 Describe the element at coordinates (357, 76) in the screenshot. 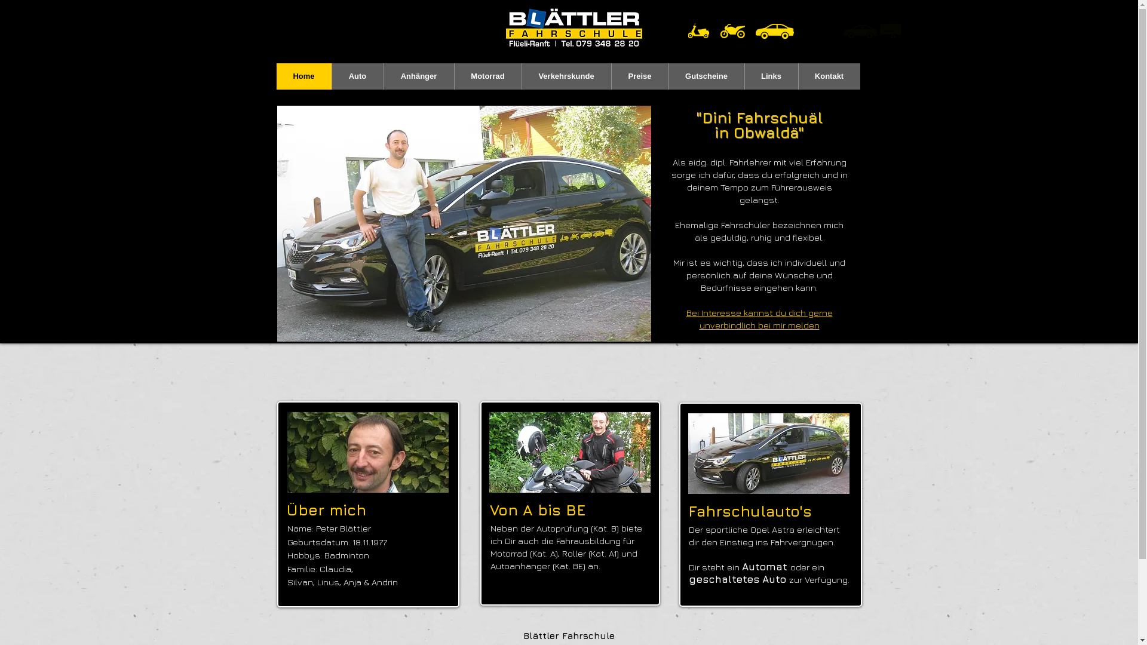

I see `Auto` at that location.